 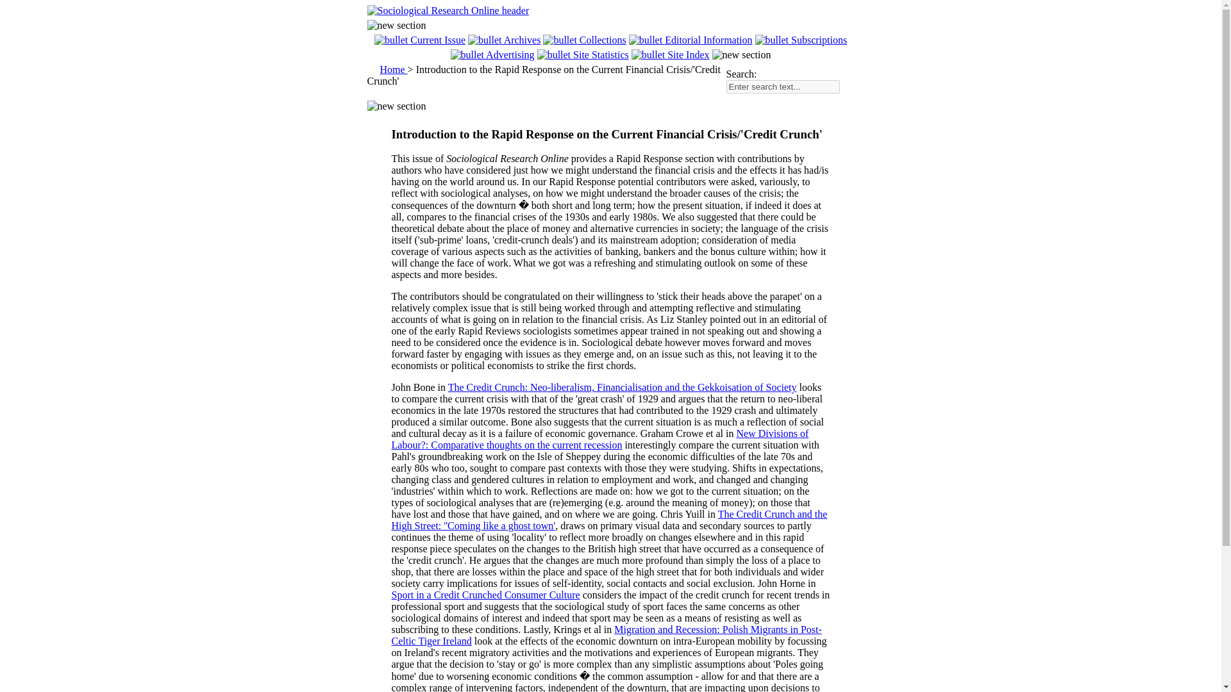 I want to click on Site Statistics, so click(x=583, y=54).